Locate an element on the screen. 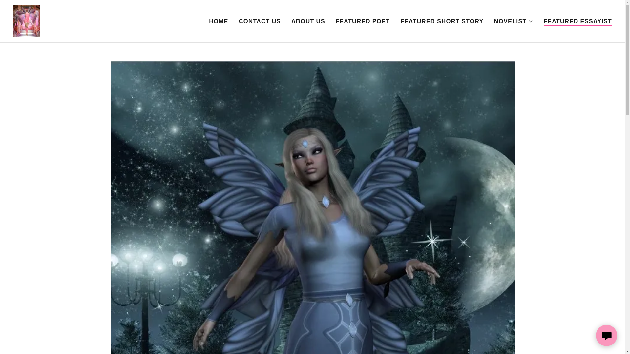  NOVELIST is located at coordinates (513, 21).